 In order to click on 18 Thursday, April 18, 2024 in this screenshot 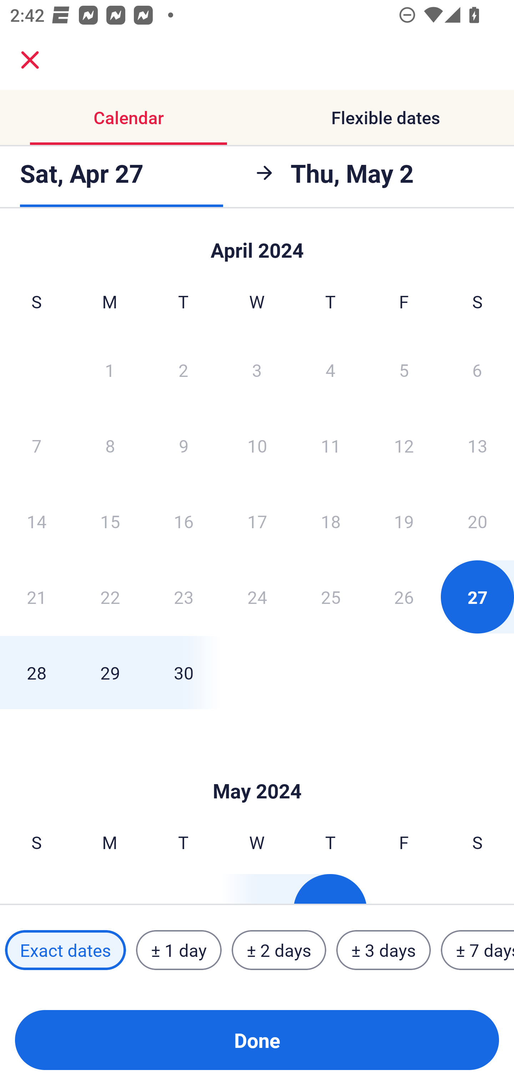, I will do `click(331, 521)`.